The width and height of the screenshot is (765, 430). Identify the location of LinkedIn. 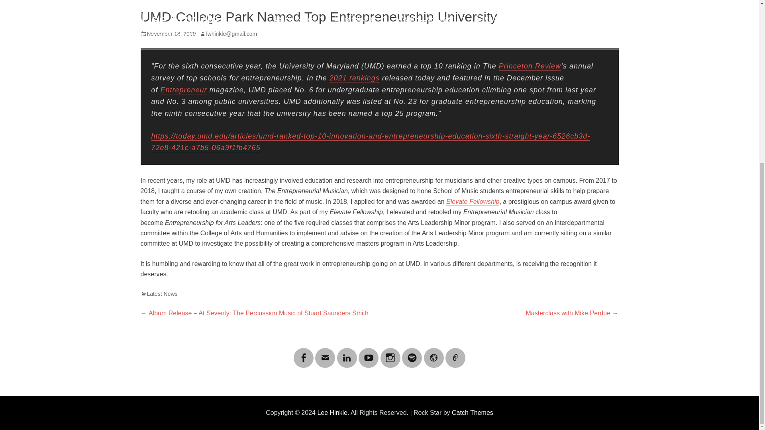
(347, 353).